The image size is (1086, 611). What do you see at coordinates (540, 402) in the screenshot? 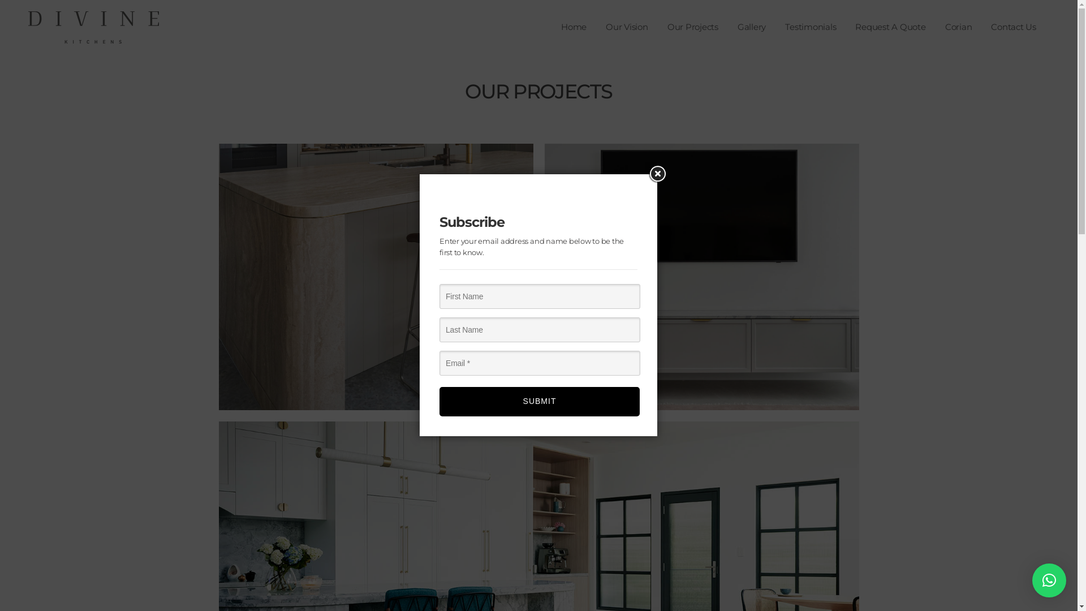
I see `Submit` at bounding box center [540, 402].